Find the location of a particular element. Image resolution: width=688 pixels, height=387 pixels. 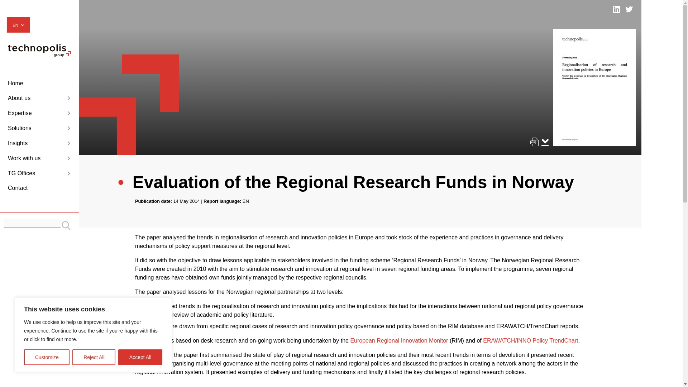

Twitter is located at coordinates (629, 9).